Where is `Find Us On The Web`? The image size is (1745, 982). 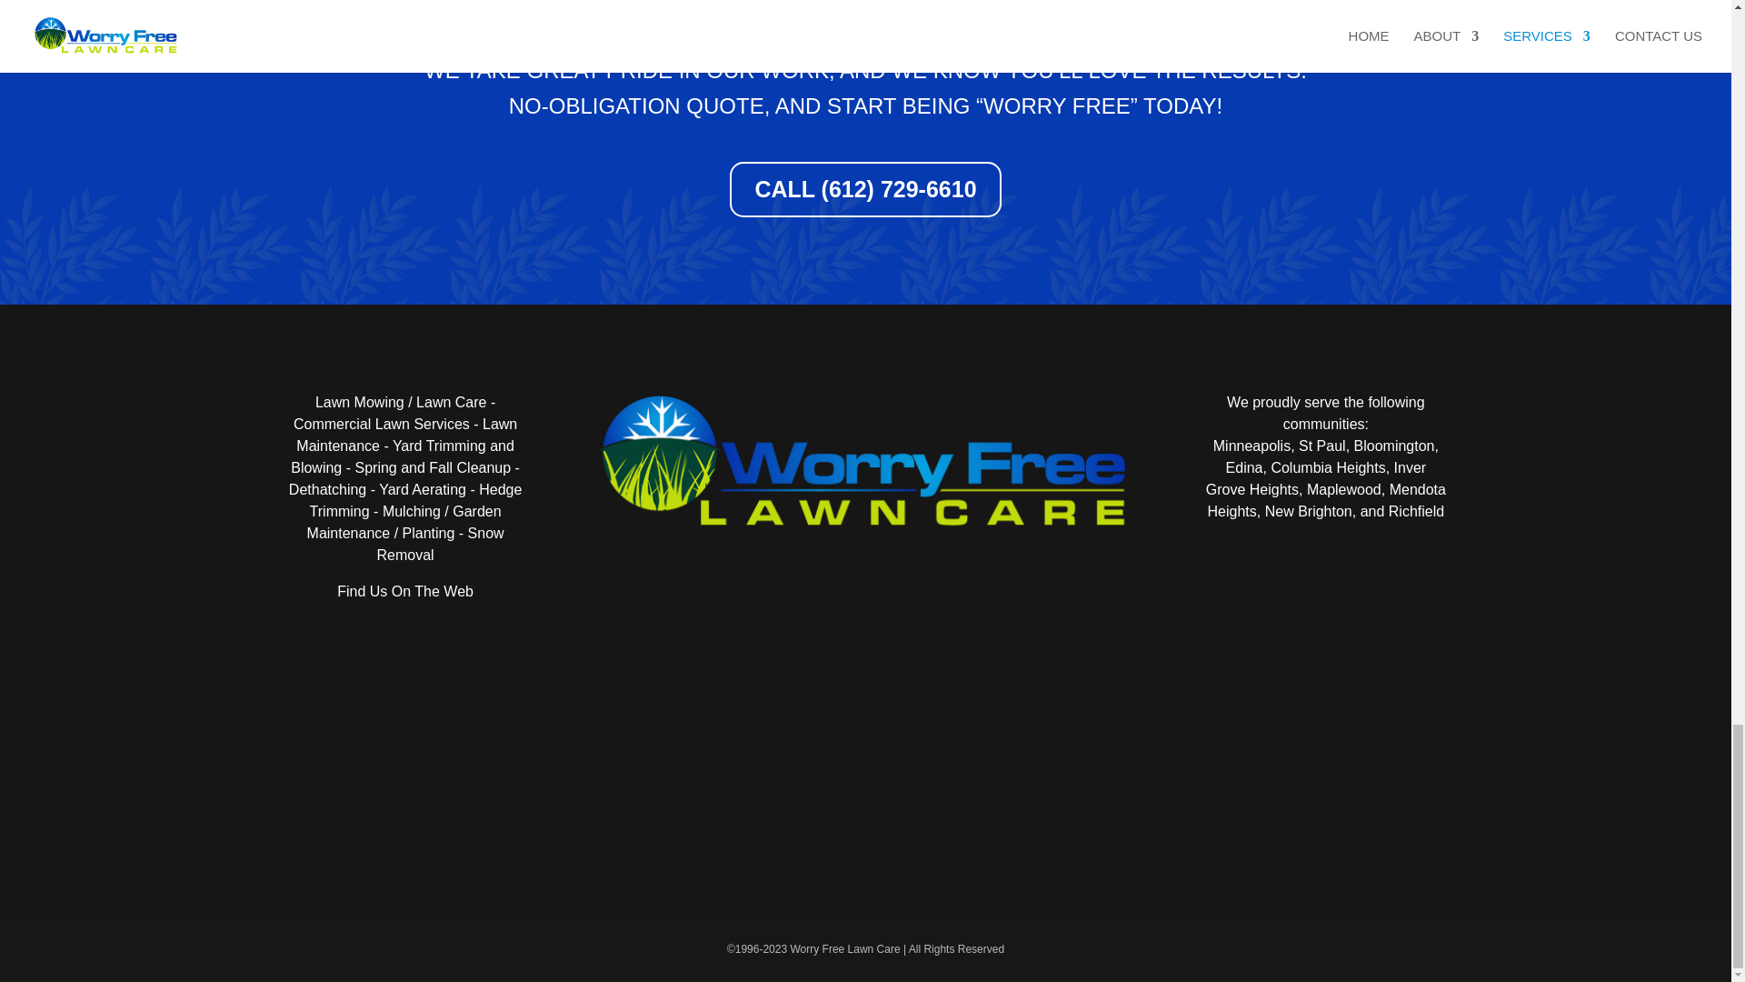
Find Us On The Web is located at coordinates (404, 591).